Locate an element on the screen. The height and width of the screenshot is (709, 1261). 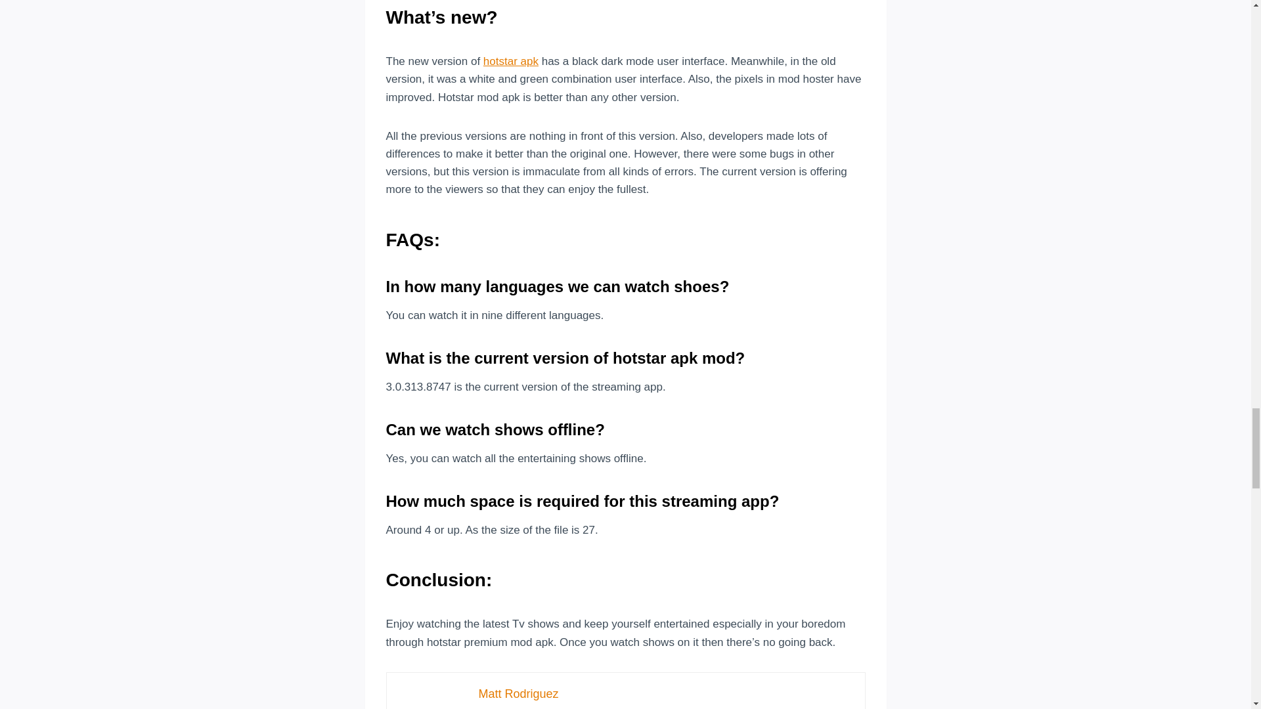
Matt Rodriguez is located at coordinates (518, 693).